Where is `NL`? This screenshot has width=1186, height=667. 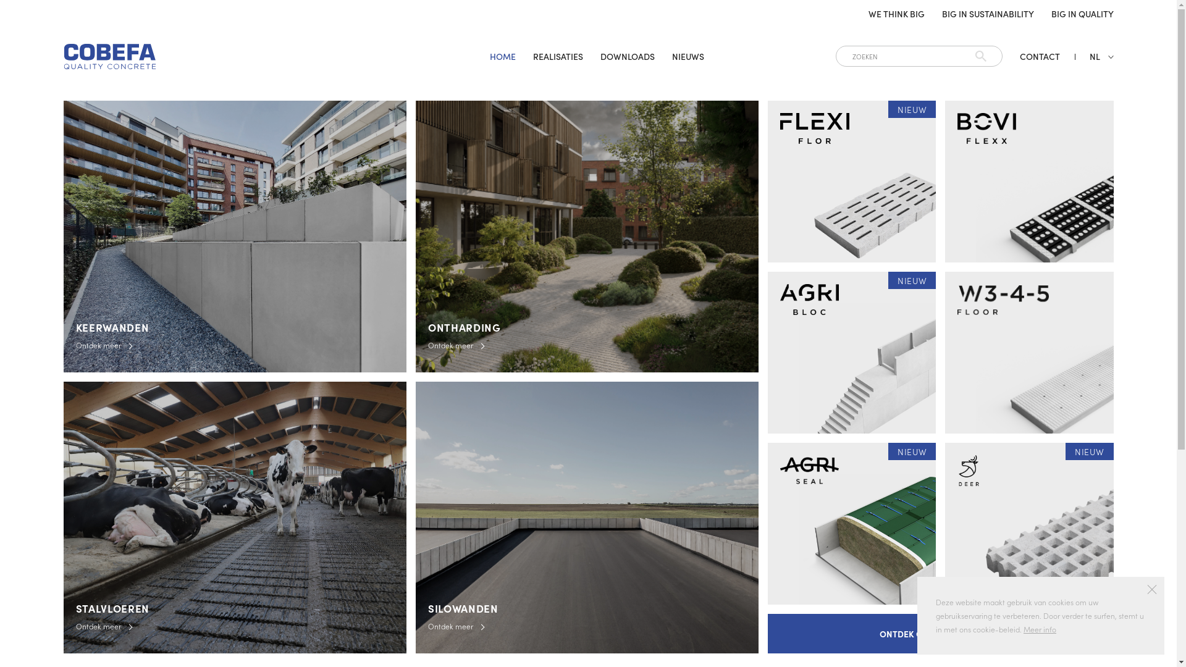
NL is located at coordinates (1095, 56).